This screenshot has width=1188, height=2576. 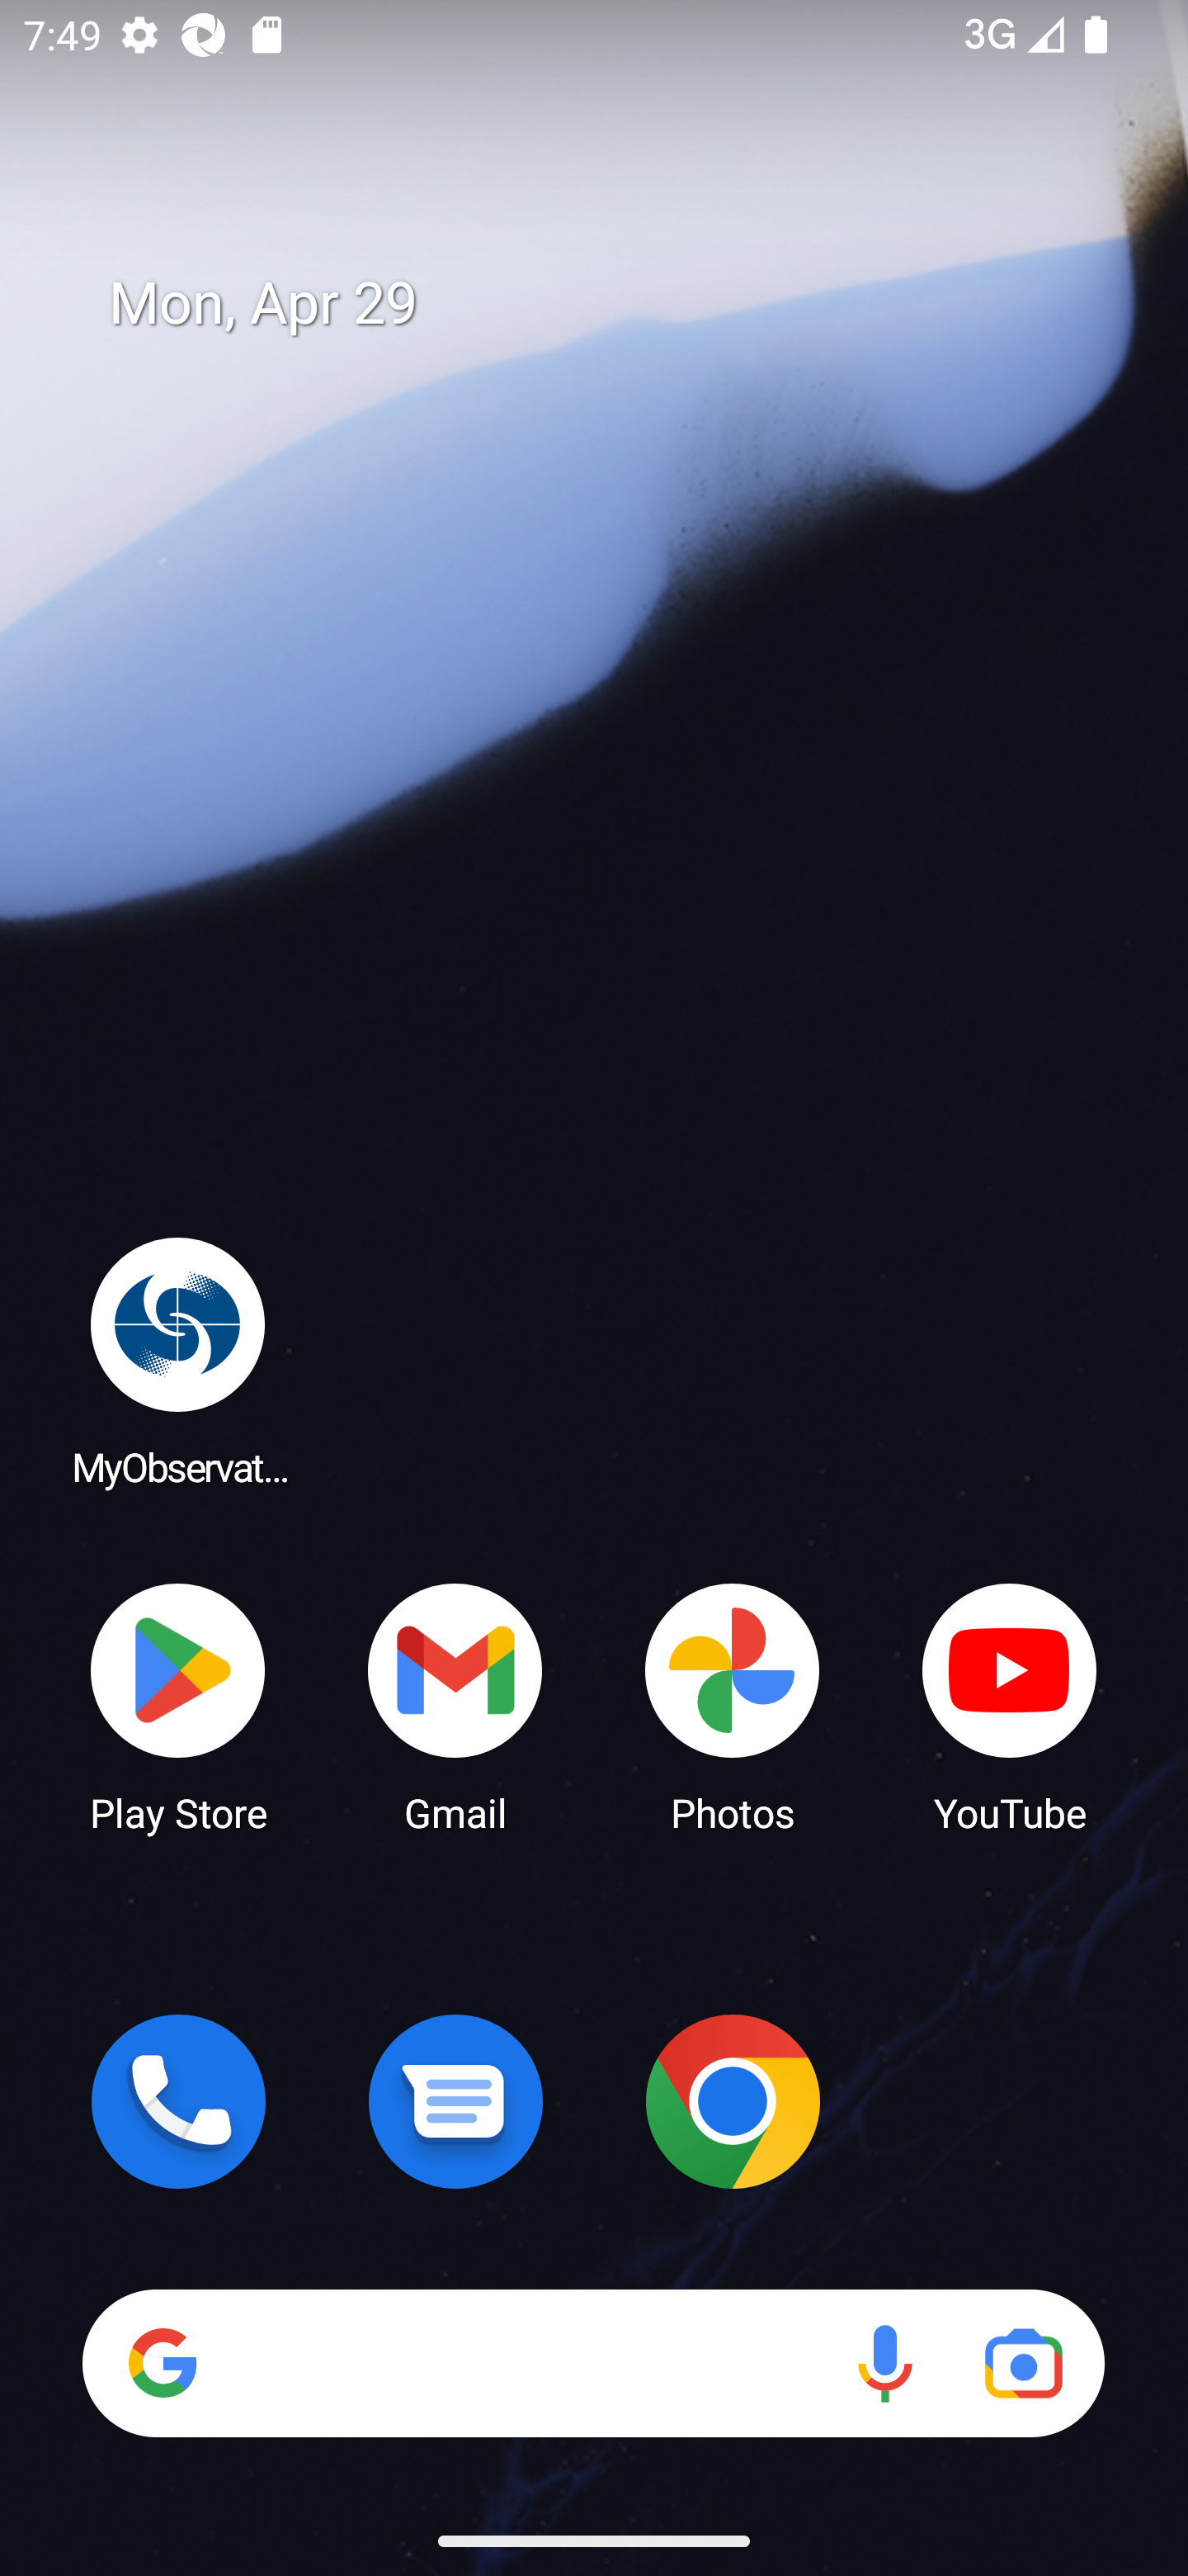 I want to click on MyObservatory, so click(x=178, y=1361).